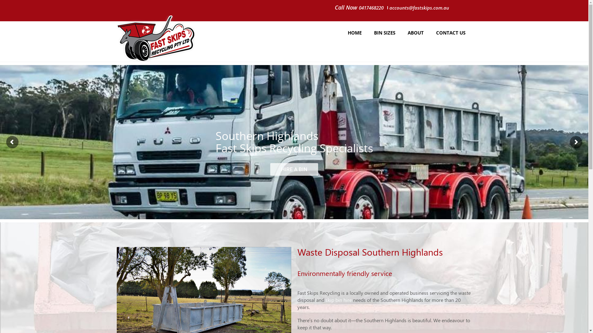  What do you see at coordinates (451, 33) in the screenshot?
I see `CONTACT US` at bounding box center [451, 33].